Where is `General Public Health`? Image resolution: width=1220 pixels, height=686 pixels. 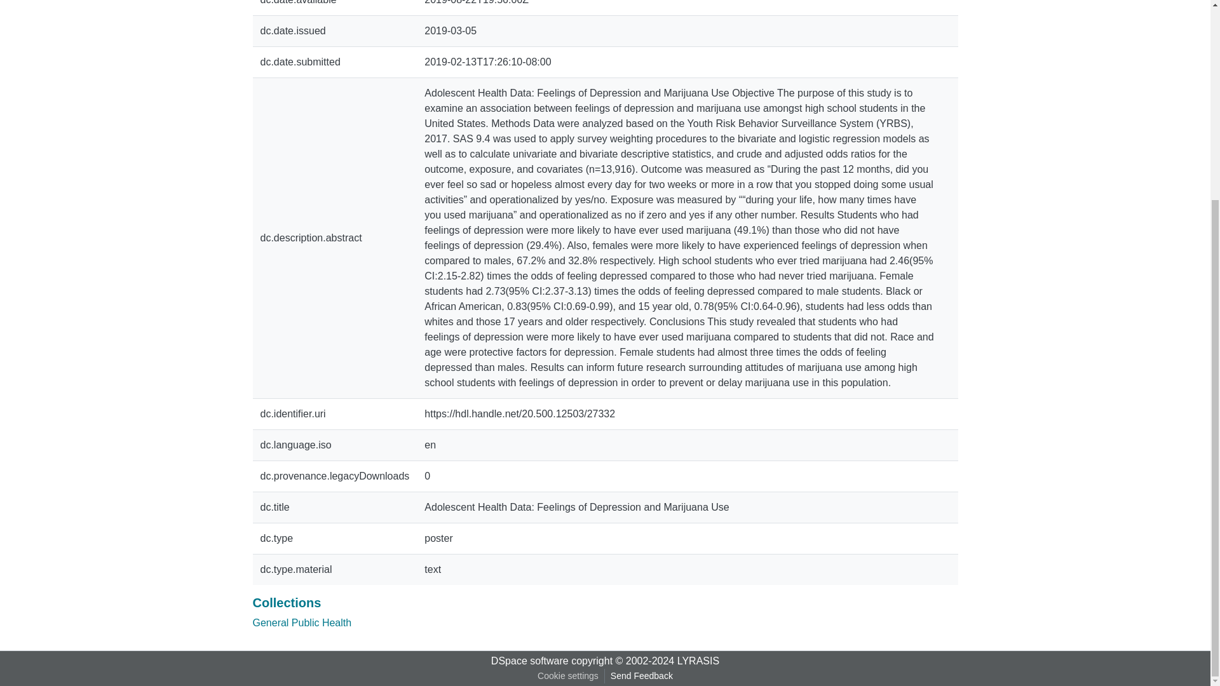
General Public Health is located at coordinates (302, 622).